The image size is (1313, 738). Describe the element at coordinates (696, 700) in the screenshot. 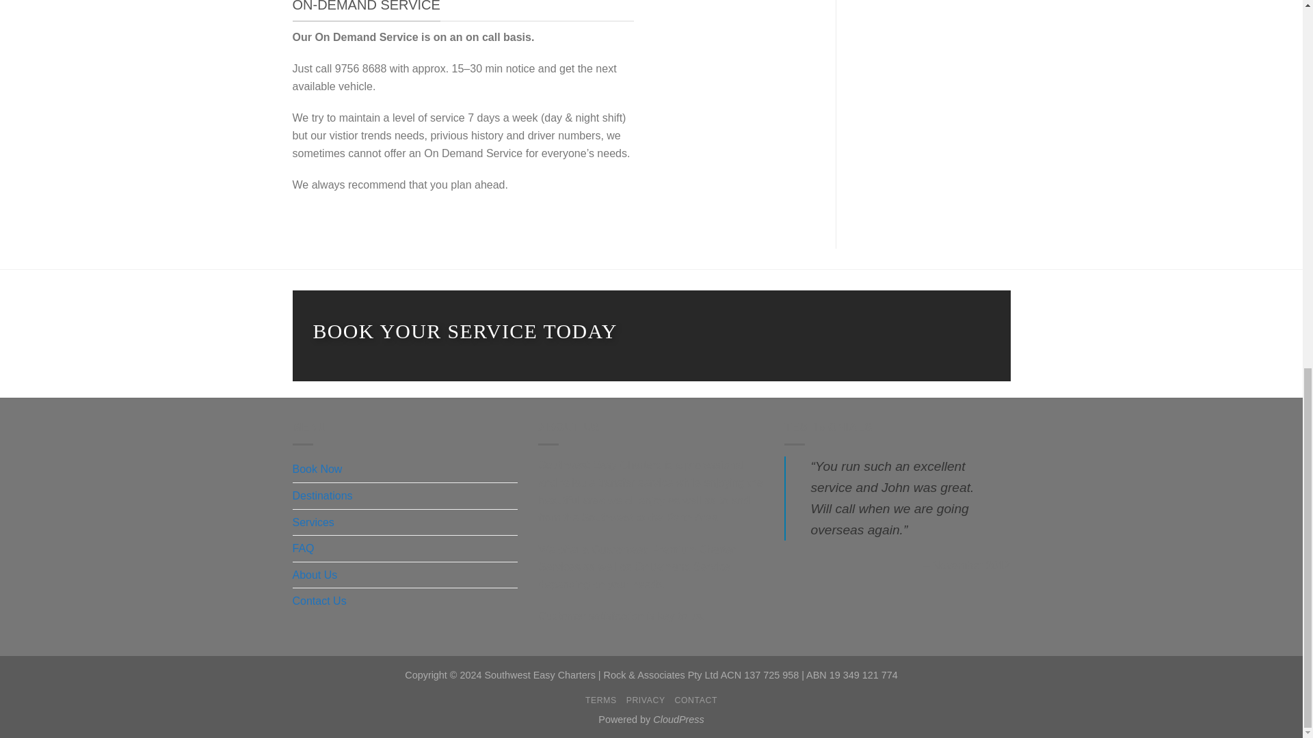

I see `CONTACT` at that location.